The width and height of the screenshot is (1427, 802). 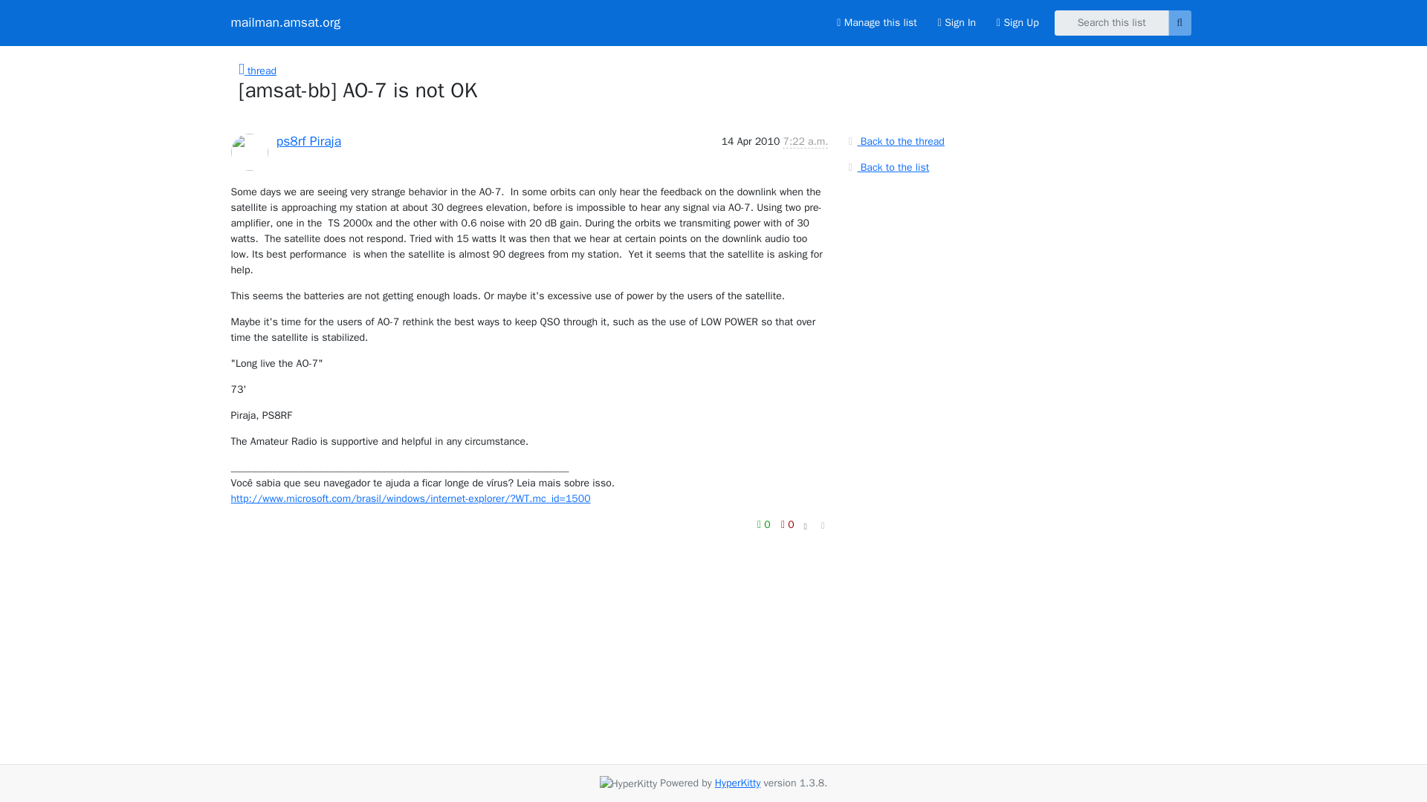 I want to click on thread, so click(x=257, y=71).